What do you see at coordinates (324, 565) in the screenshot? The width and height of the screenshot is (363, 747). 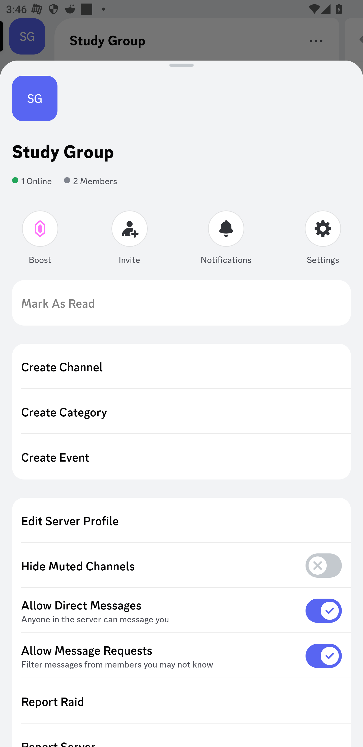 I see `off` at bounding box center [324, 565].